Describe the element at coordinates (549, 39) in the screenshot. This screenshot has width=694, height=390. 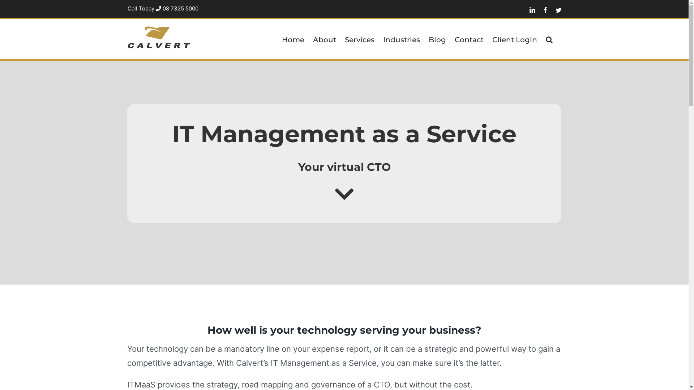
I see `Search` at that location.